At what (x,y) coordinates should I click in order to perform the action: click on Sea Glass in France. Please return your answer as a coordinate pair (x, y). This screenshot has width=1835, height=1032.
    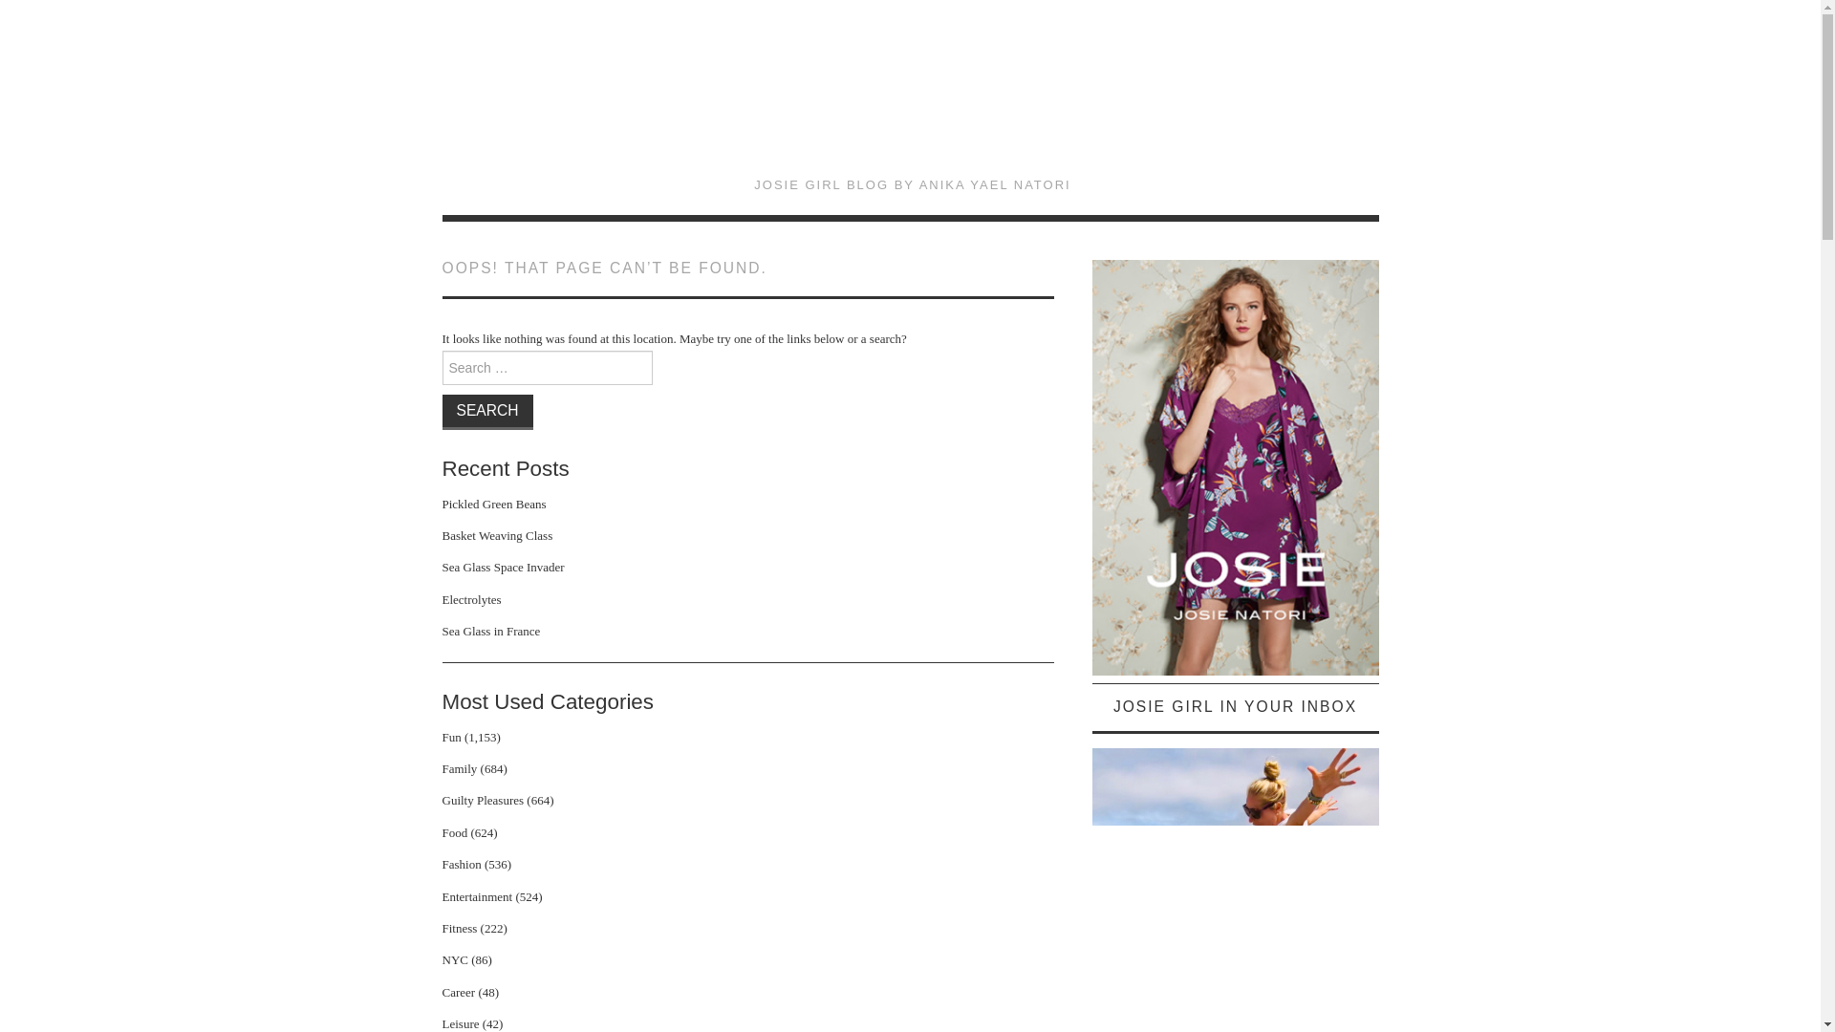
    Looking at the image, I should click on (490, 631).